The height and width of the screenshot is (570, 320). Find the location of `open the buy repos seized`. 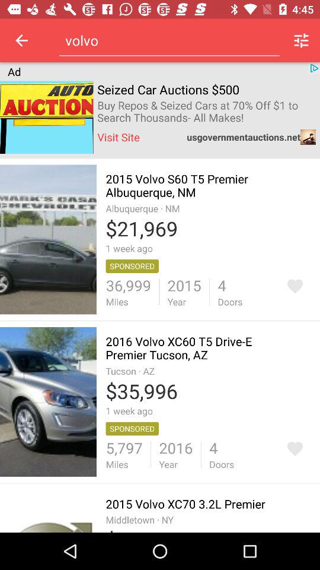

open the buy repos seized is located at coordinates (206, 112).